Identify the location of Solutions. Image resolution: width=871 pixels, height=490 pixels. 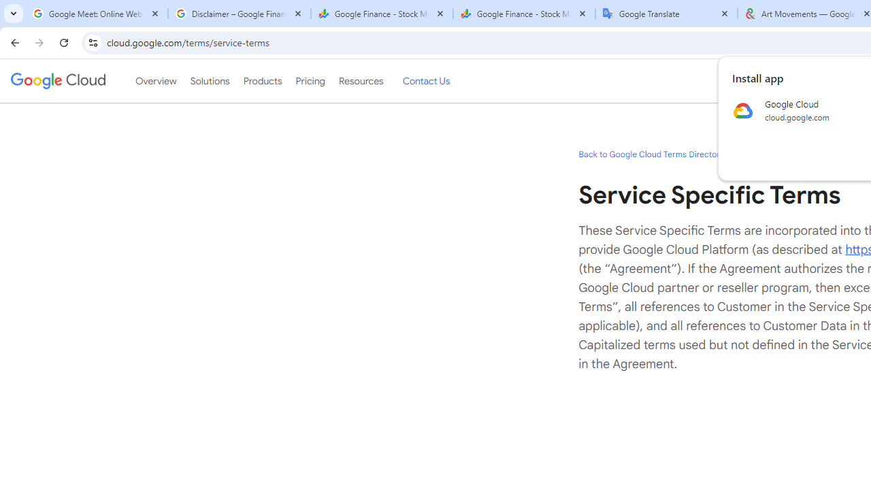
(210, 81).